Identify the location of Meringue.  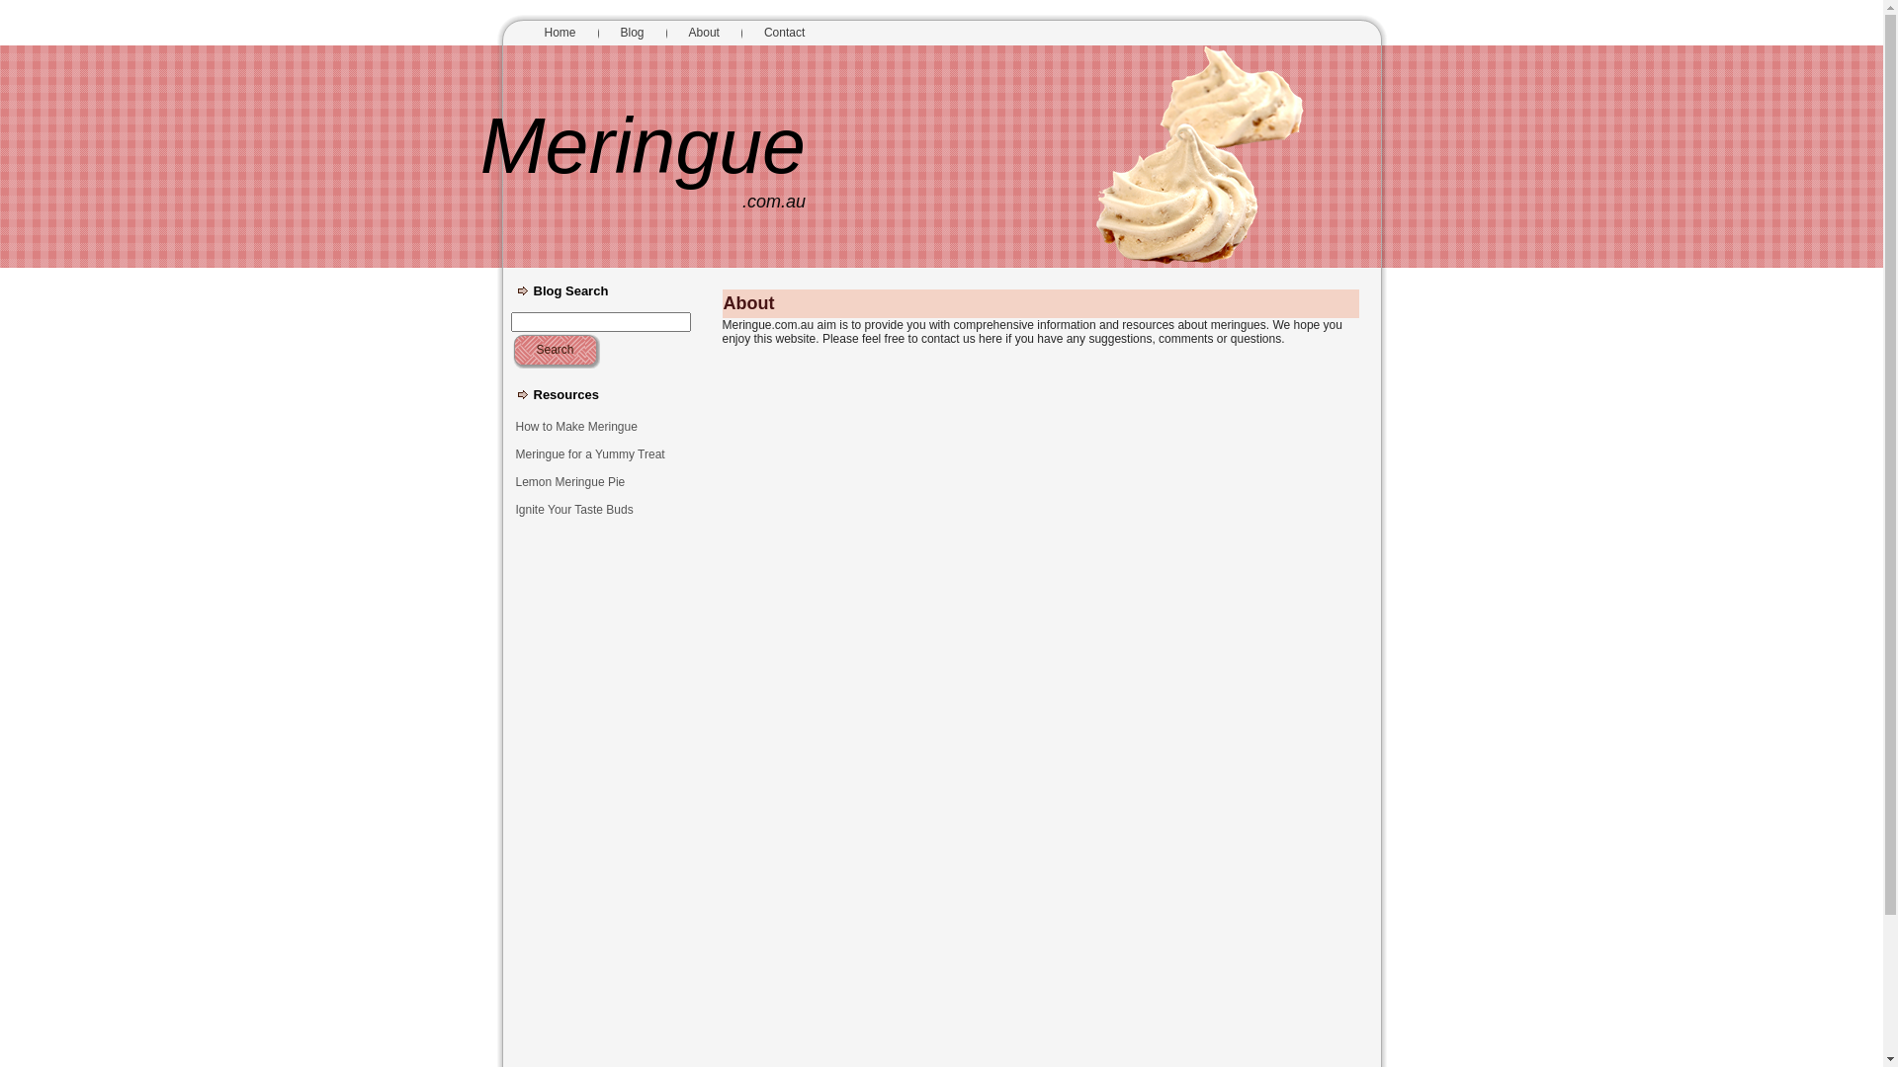
(643, 146).